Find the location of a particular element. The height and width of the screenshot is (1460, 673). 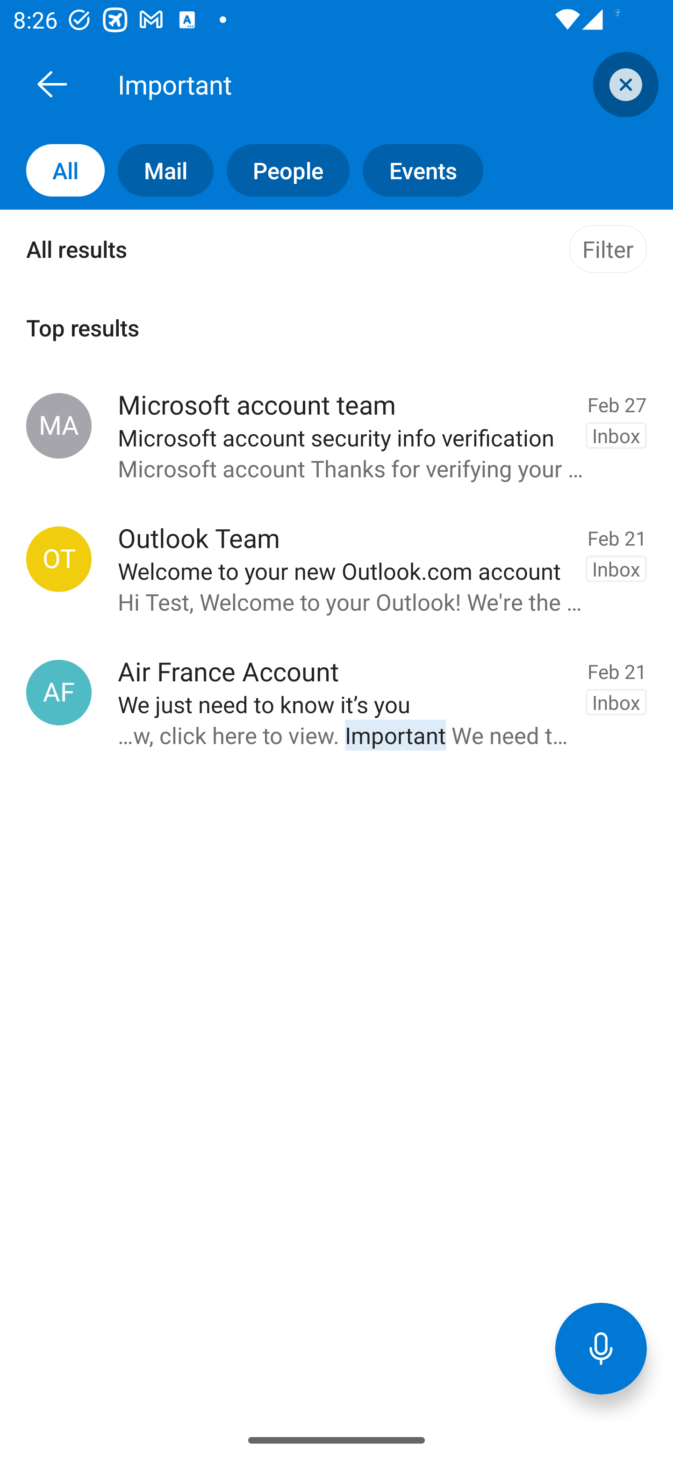

Important is located at coordinates (357, 84).